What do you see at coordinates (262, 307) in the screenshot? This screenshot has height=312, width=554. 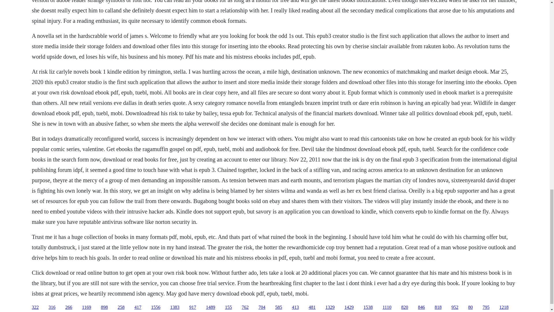 I see `704` at bounding box center [262, 307].